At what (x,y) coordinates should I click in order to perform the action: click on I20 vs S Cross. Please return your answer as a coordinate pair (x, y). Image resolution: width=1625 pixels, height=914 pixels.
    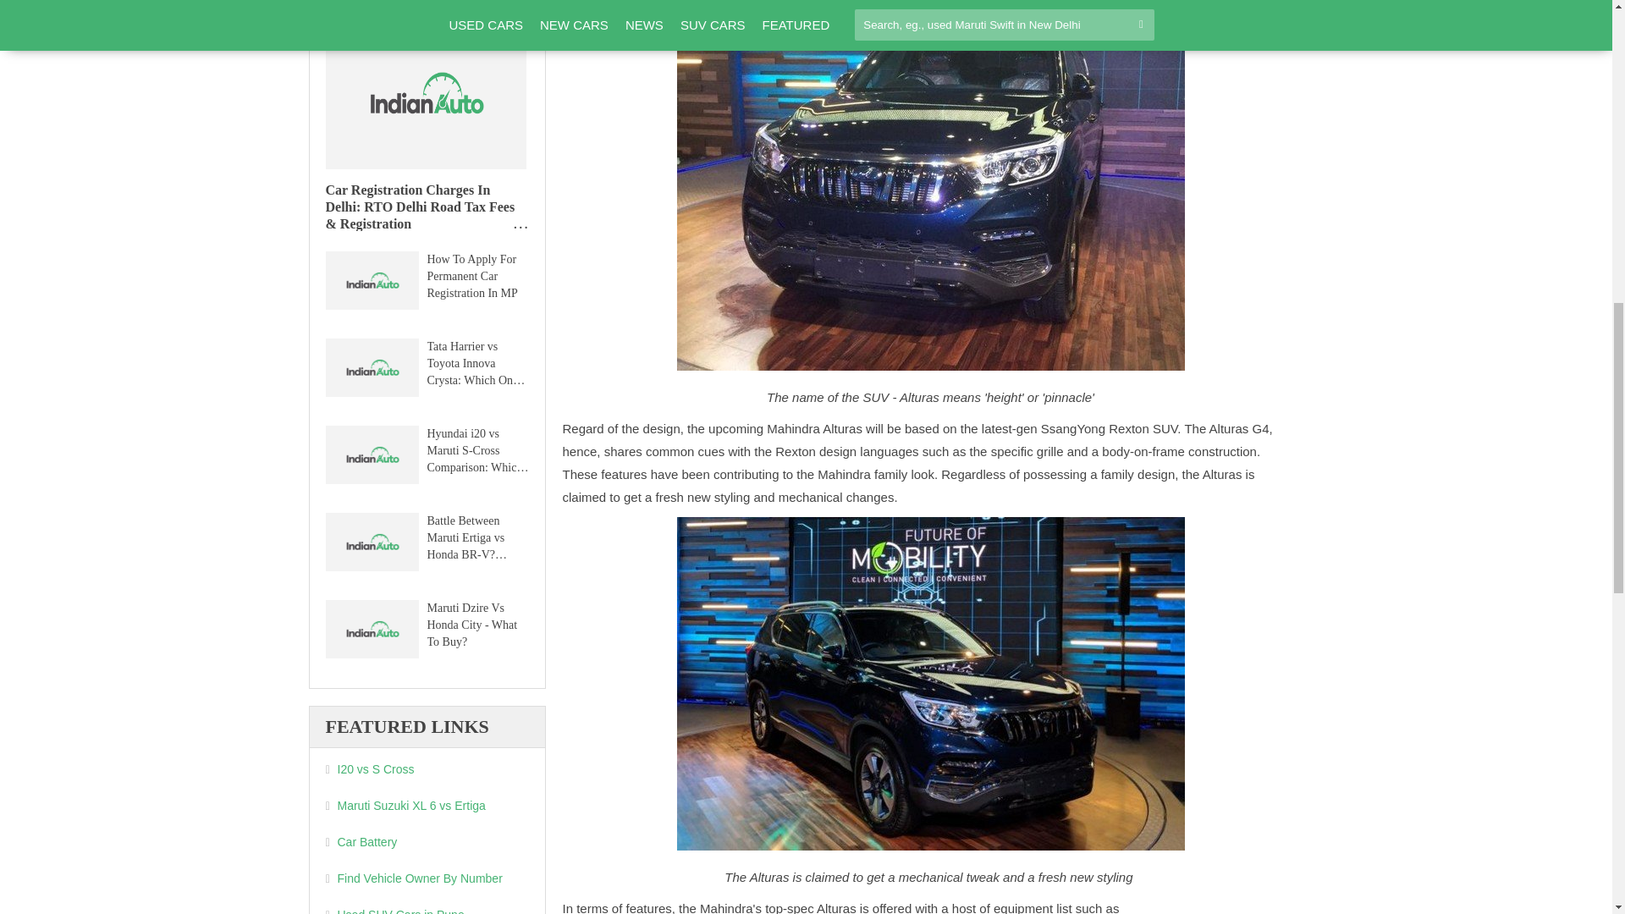
    Looking at the image, I should click on (427, 770).